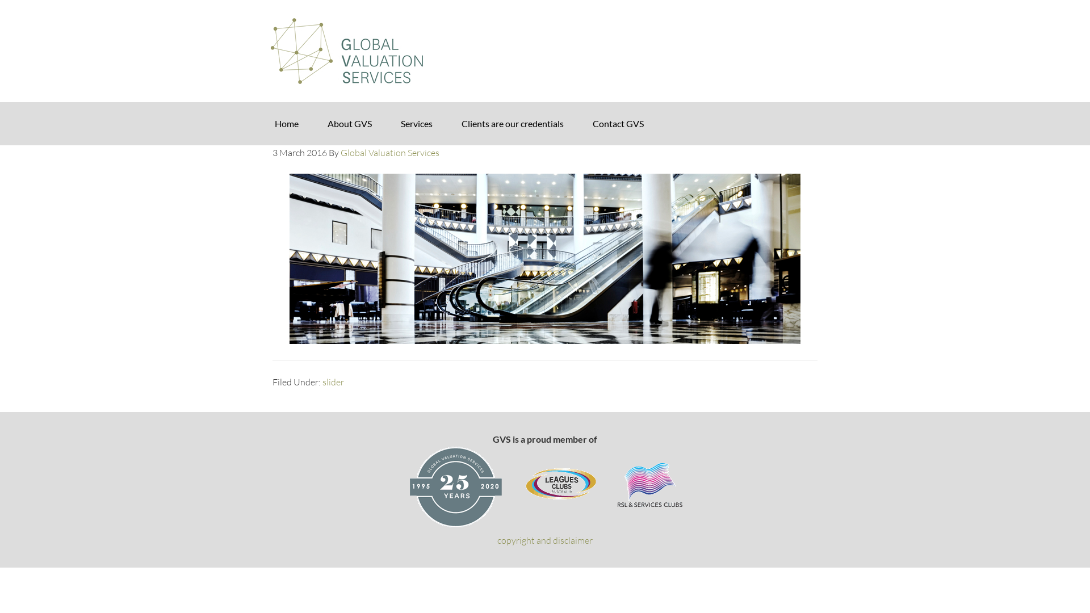 The width and height of the screenshot is (1090, 613). Describe the element at coordinates (513, 124) in the screenshot. I see `Clients are our credentials` at that location.